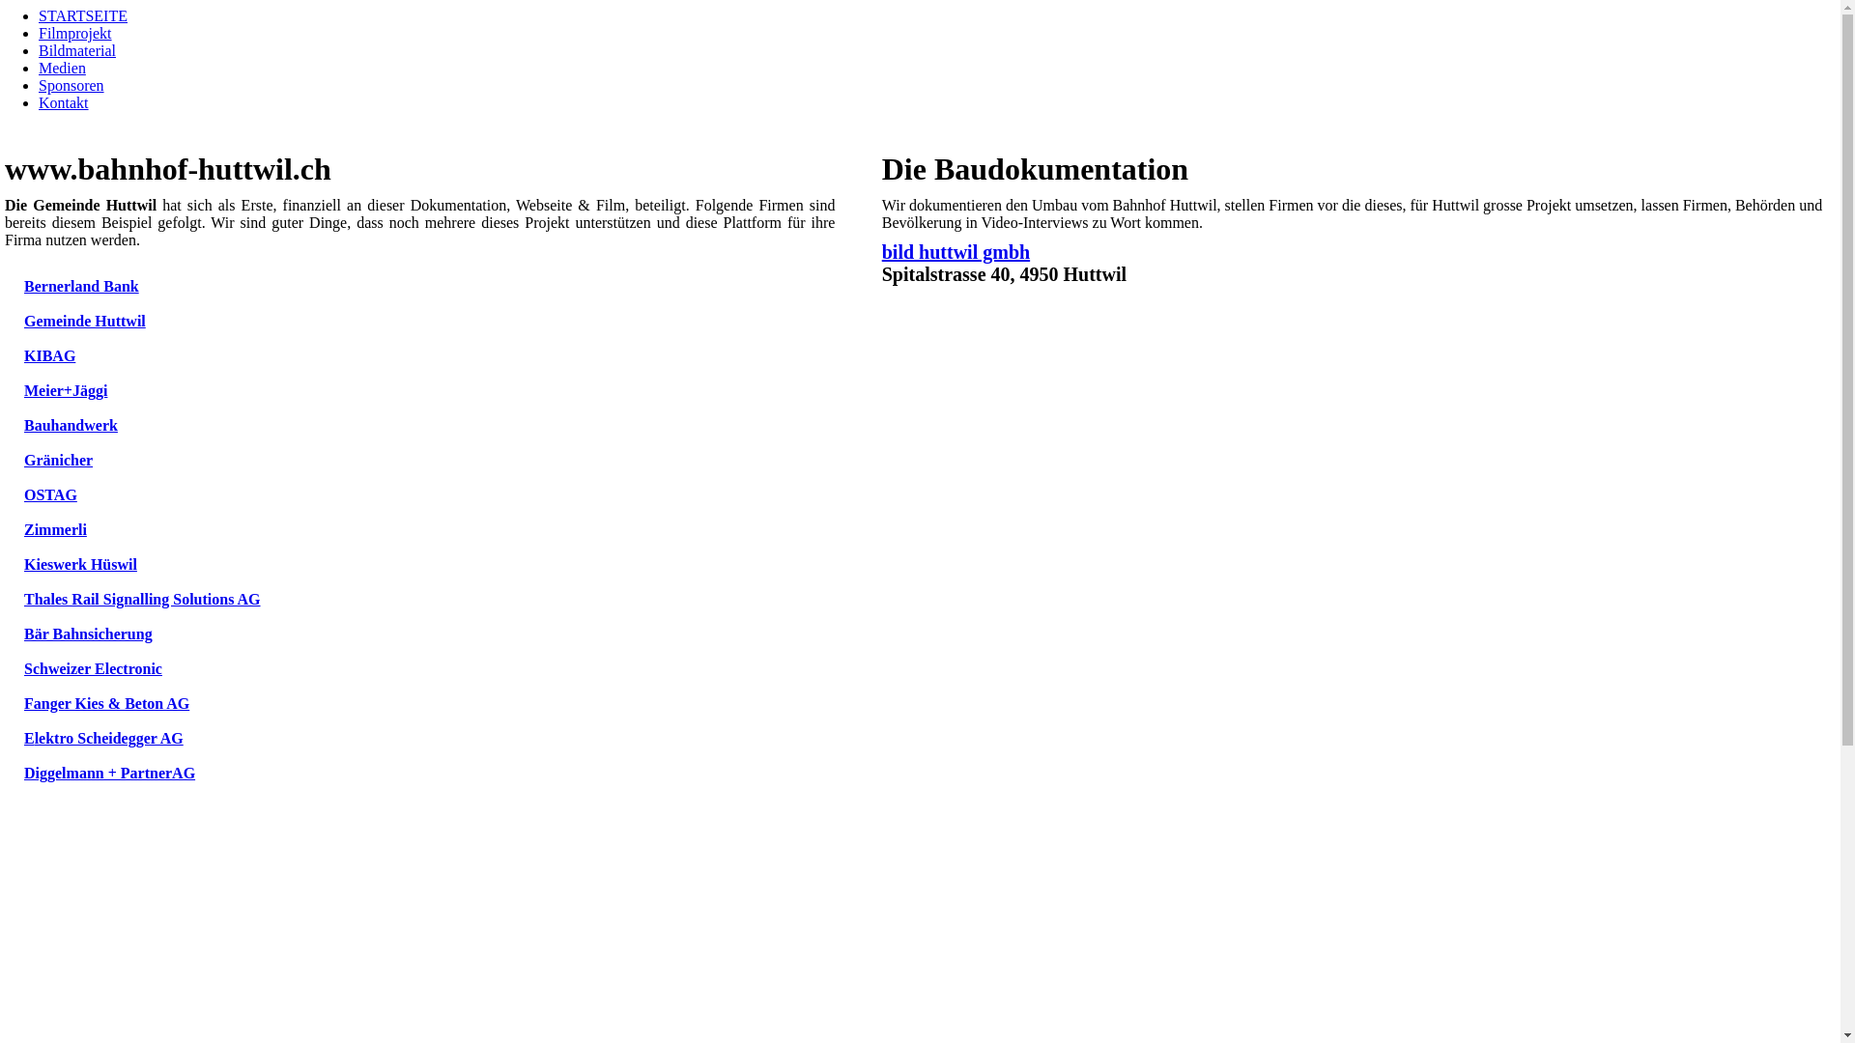  I want to click on OSTAG, so click(50, 494).